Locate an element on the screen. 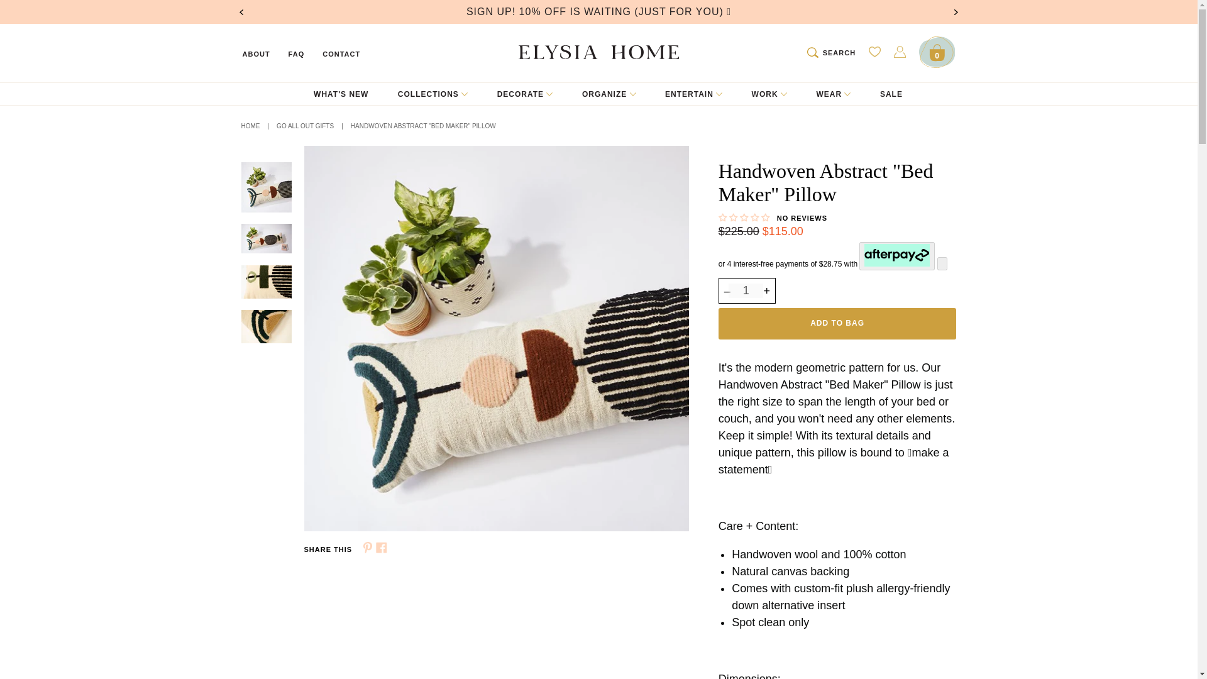 This screenshot has height=679, width=1207. SEARCH is located at coordinates (831, 52).